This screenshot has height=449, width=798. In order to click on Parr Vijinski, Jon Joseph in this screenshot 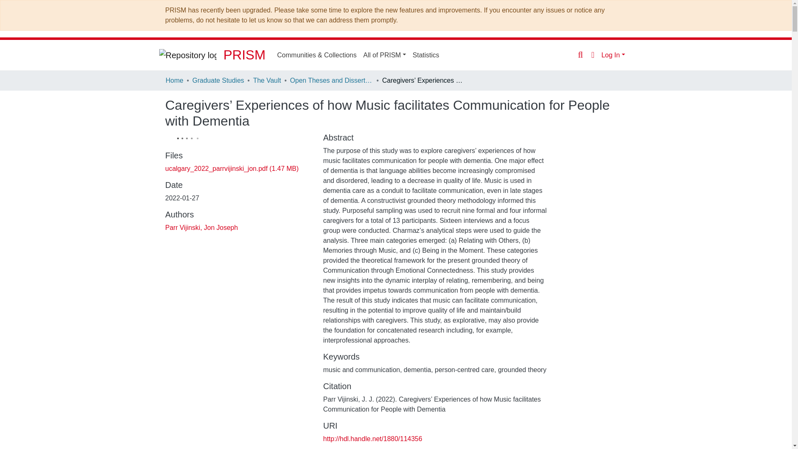, I will do `click(201, 227)`.